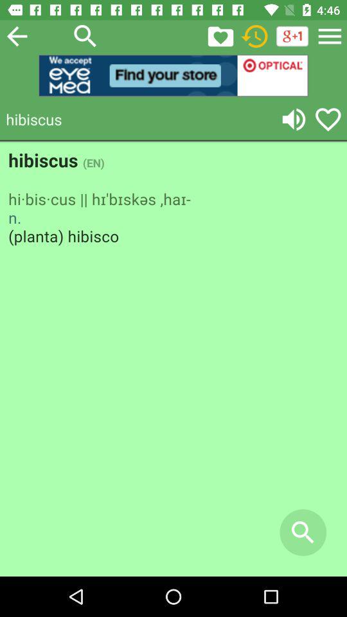 The width and height of the screenshot is (347, 617). What do you see at coordinates (220, 36) in the screenshot?
I see `bookmark page` at bounding box center [220, 36].